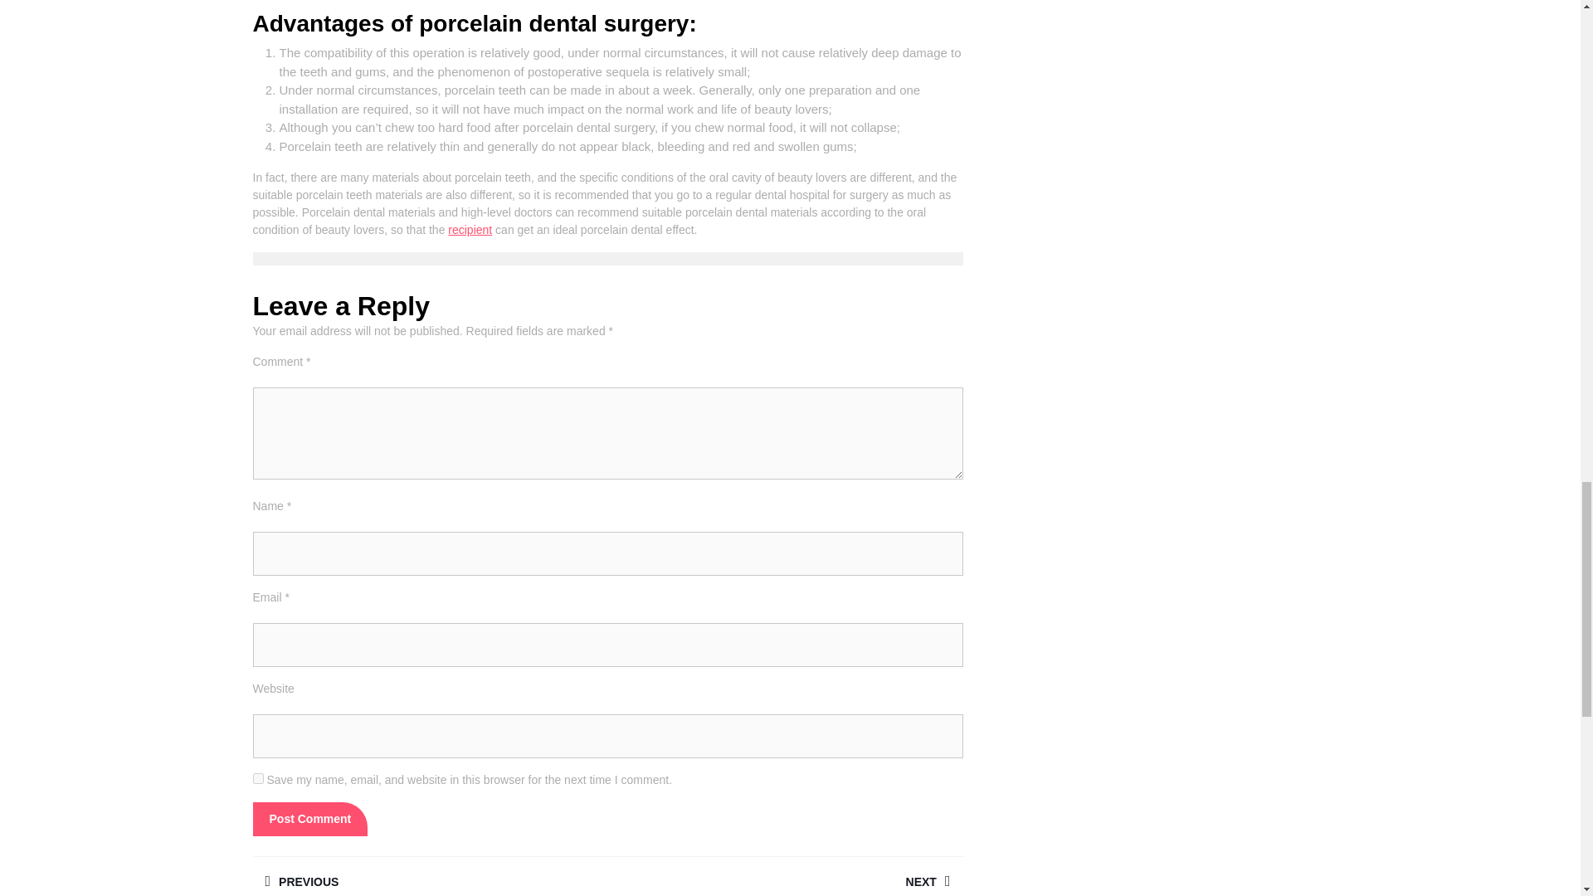  Describe the element at coordinates (309, 818) in the screenshot. I see `Post Comment` at that location.